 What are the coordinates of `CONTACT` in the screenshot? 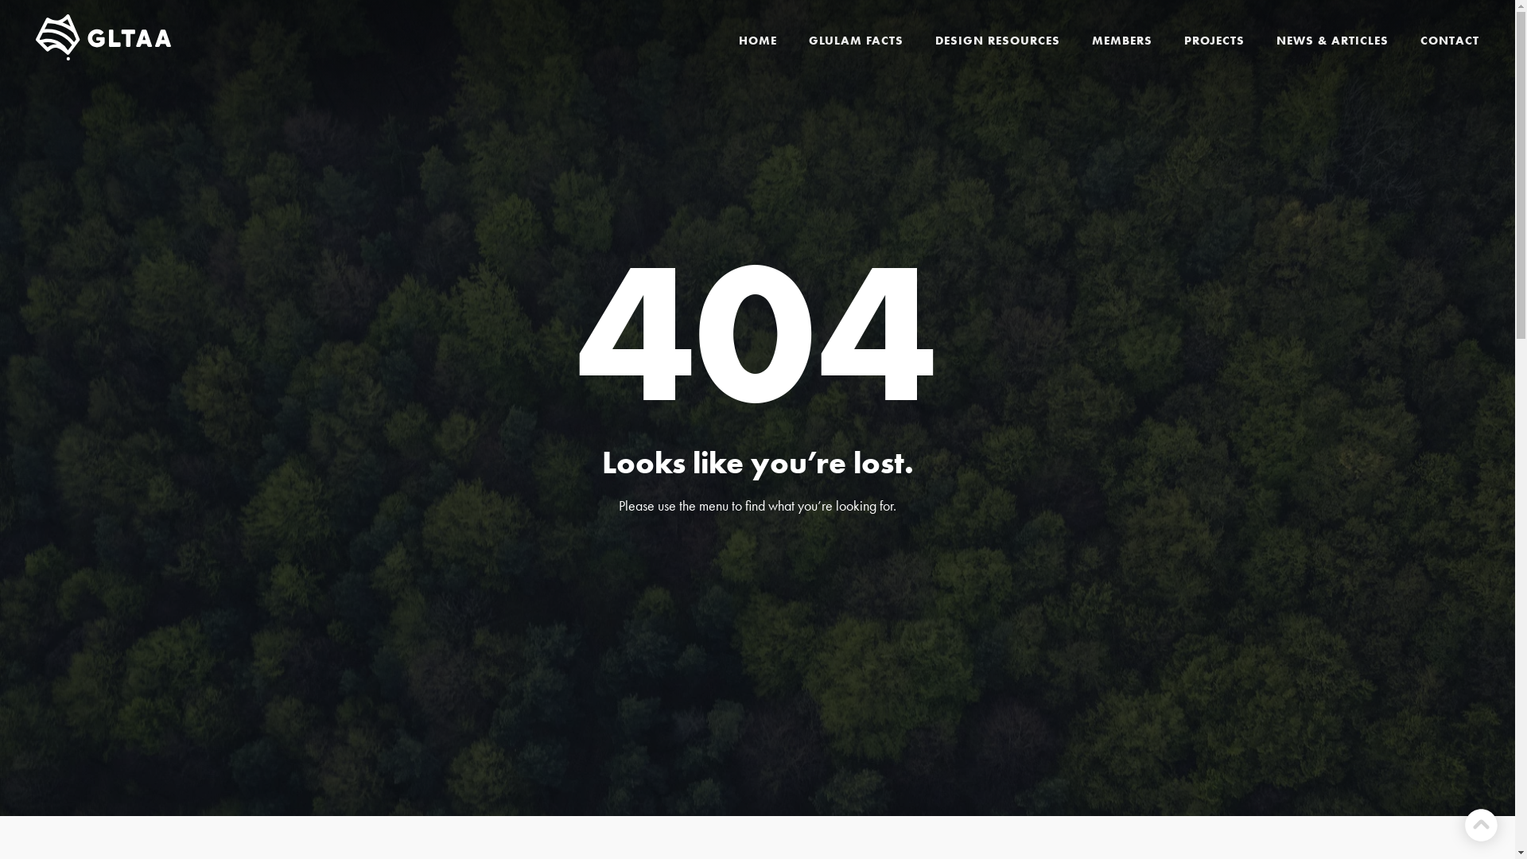 It's located at (1450, 41).